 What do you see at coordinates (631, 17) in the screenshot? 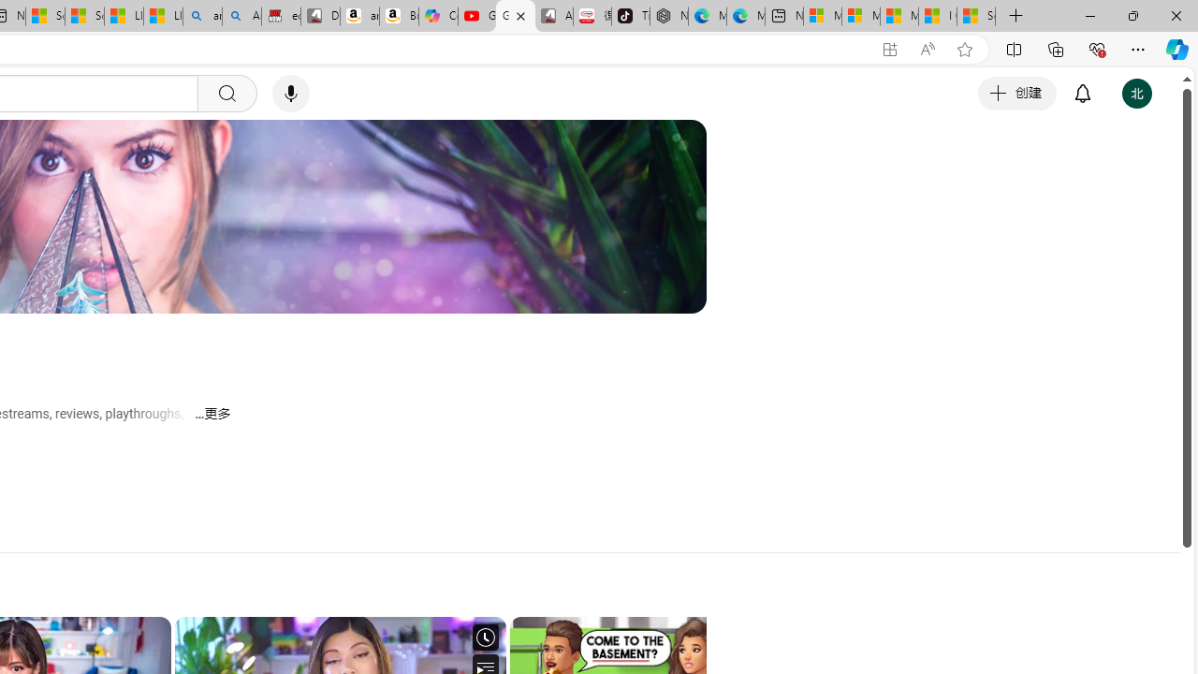
I see `TikTok` at bounding box center [631, 17].